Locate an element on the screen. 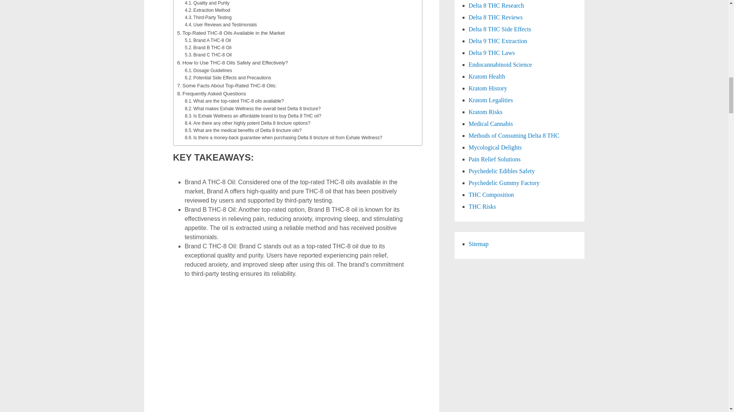 The height and width of the screenshot is (412, 734). Quality and Purity is located at coordinates (207, 3).